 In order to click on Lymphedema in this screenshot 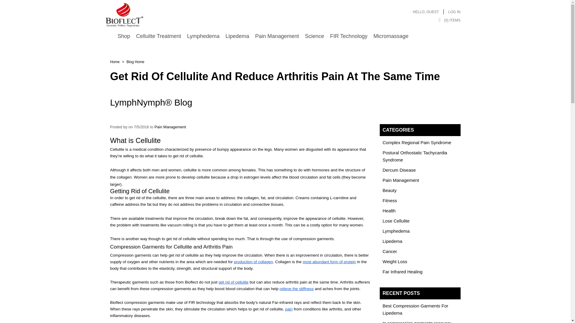, I will do `click(396, 231)`.